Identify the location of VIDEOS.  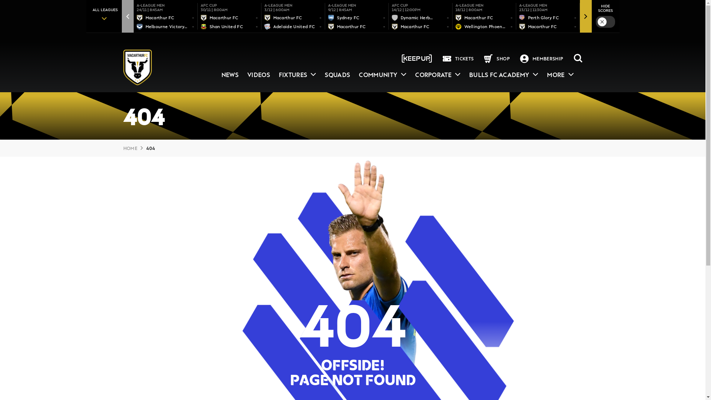
(258, 75).